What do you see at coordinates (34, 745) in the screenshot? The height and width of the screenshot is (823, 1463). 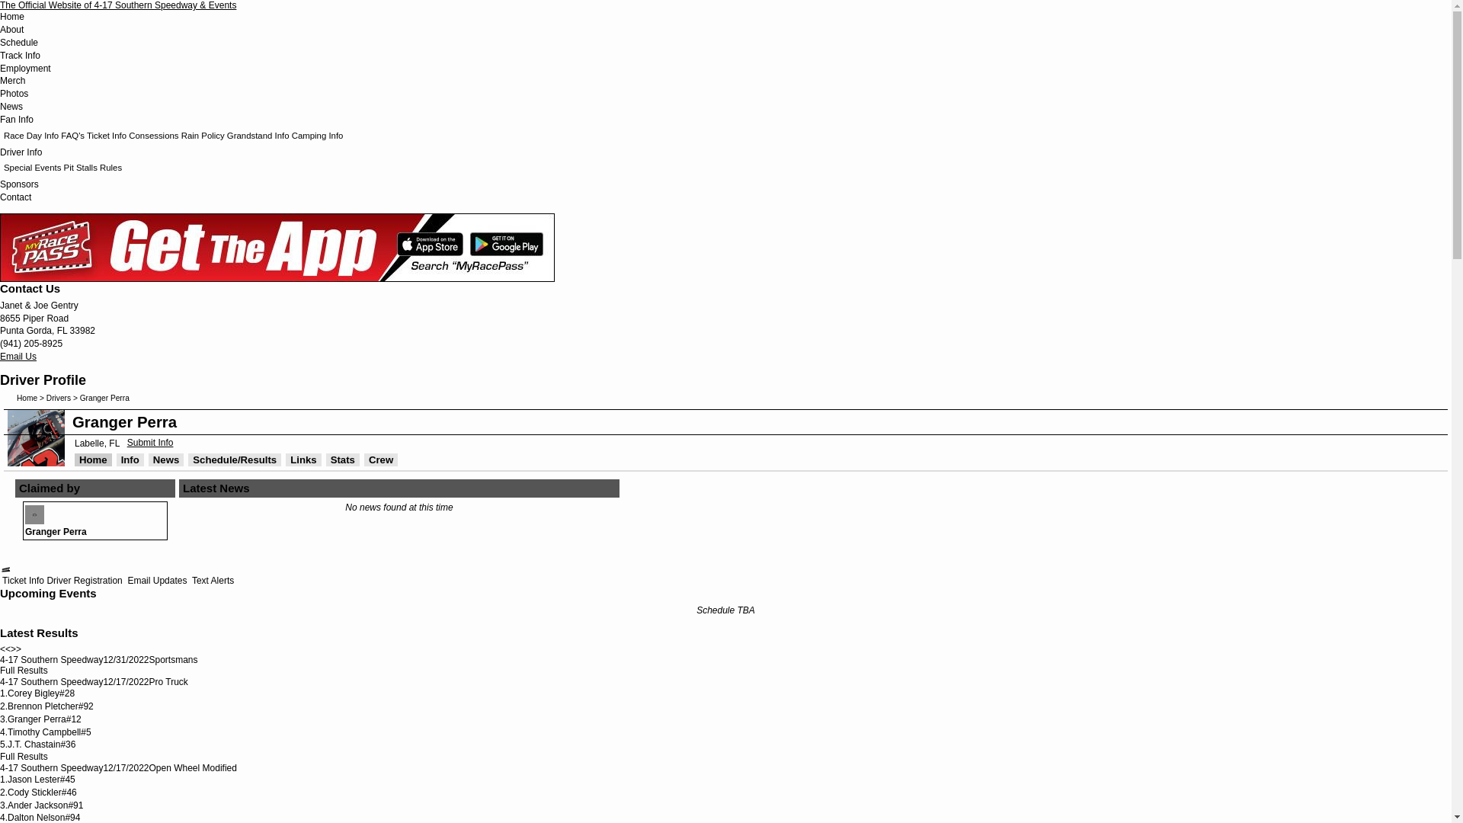 I see `J.T. Chastain` at bounding box center [34, 745].